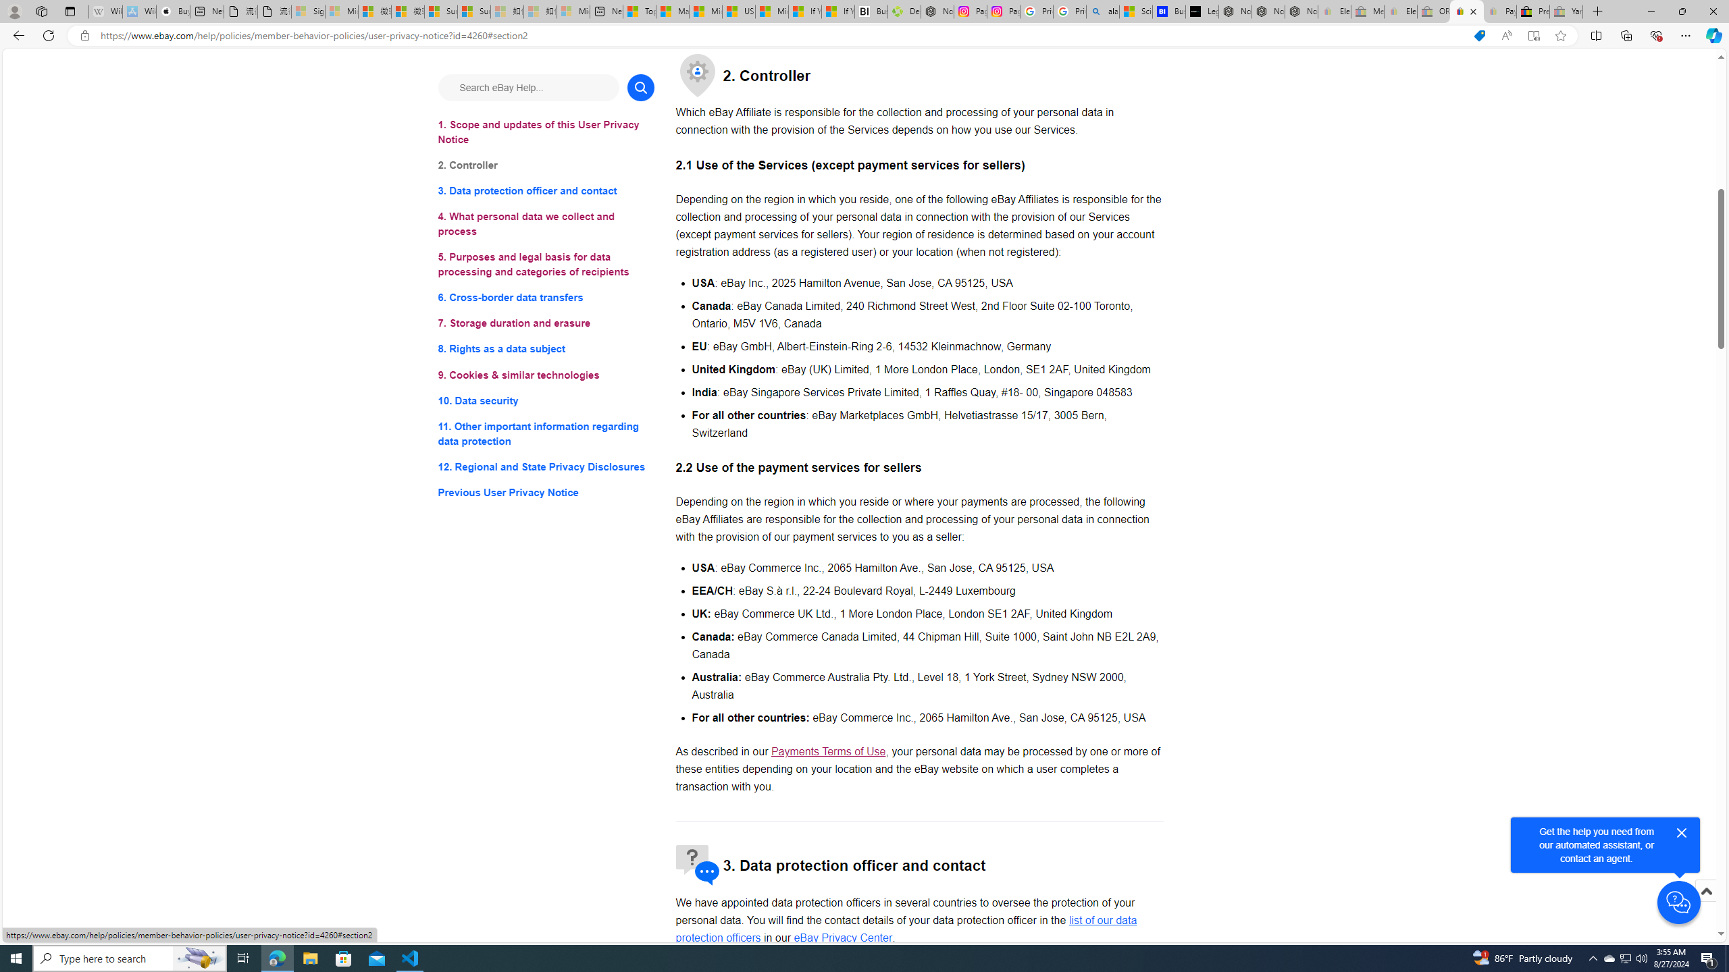 This screenshot has width=1729, height=972. What do you see at coordinates (1705, 905) in the screenshot?
I see `Scroll to top` at bounding box center [1705, 905].